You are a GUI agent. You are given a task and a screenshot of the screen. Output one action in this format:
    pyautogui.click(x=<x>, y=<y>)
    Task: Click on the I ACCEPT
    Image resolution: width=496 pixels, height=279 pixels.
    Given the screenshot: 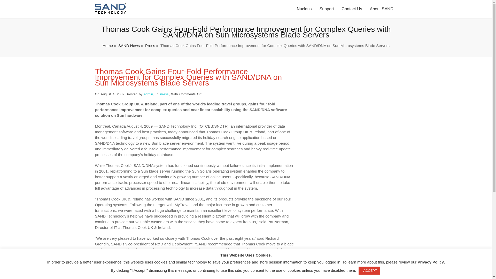 What is the action you would take?
    pyautogui.click(x=369, y=270)
    